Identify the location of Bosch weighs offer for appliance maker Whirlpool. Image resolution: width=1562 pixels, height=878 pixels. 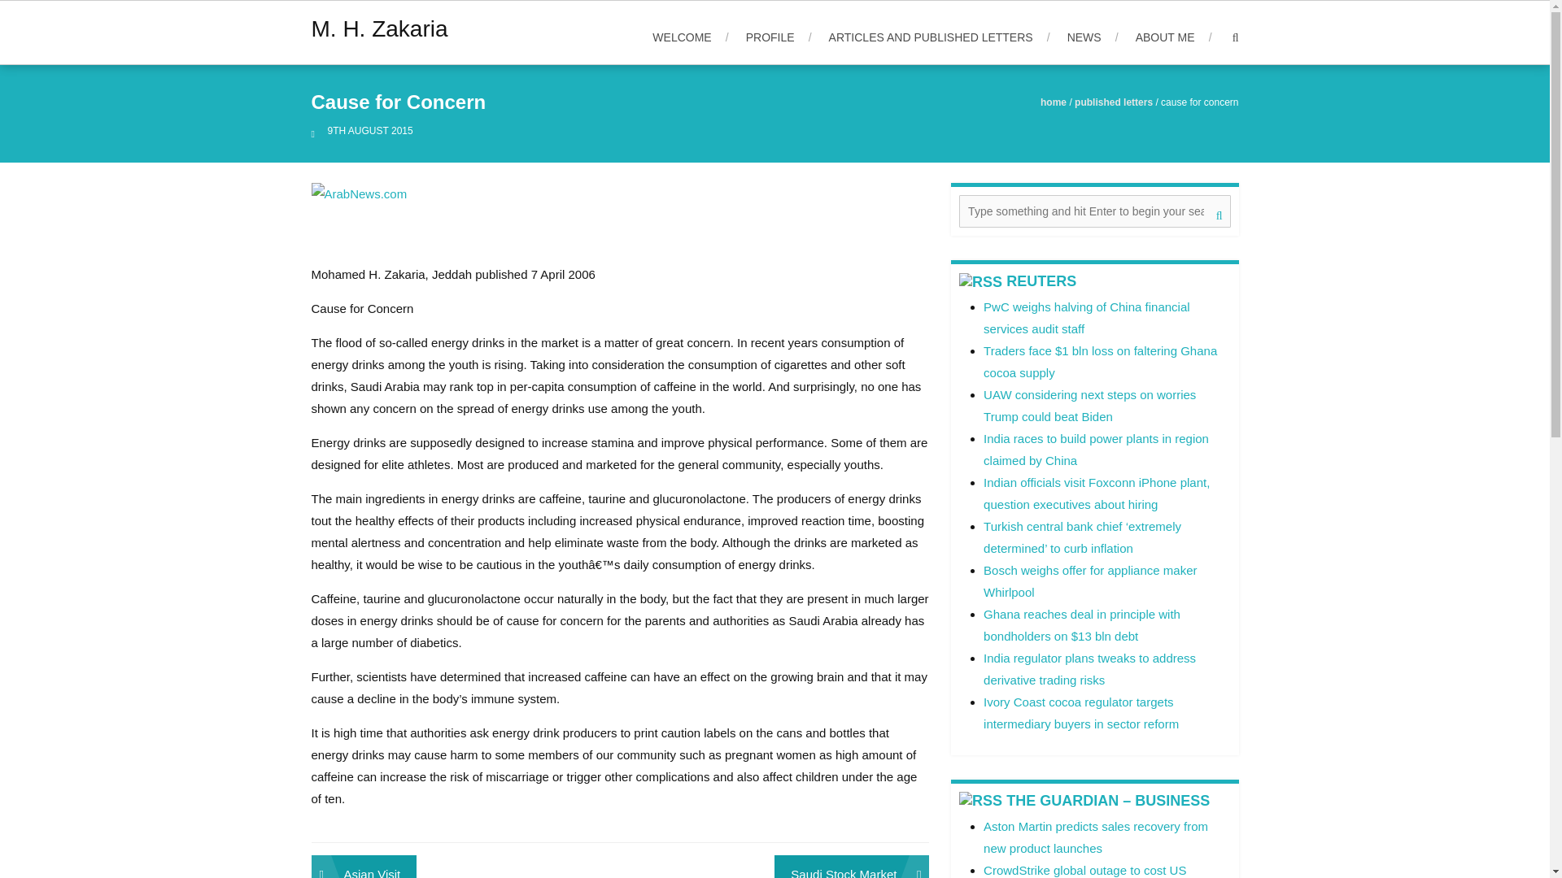
(1090, 580).